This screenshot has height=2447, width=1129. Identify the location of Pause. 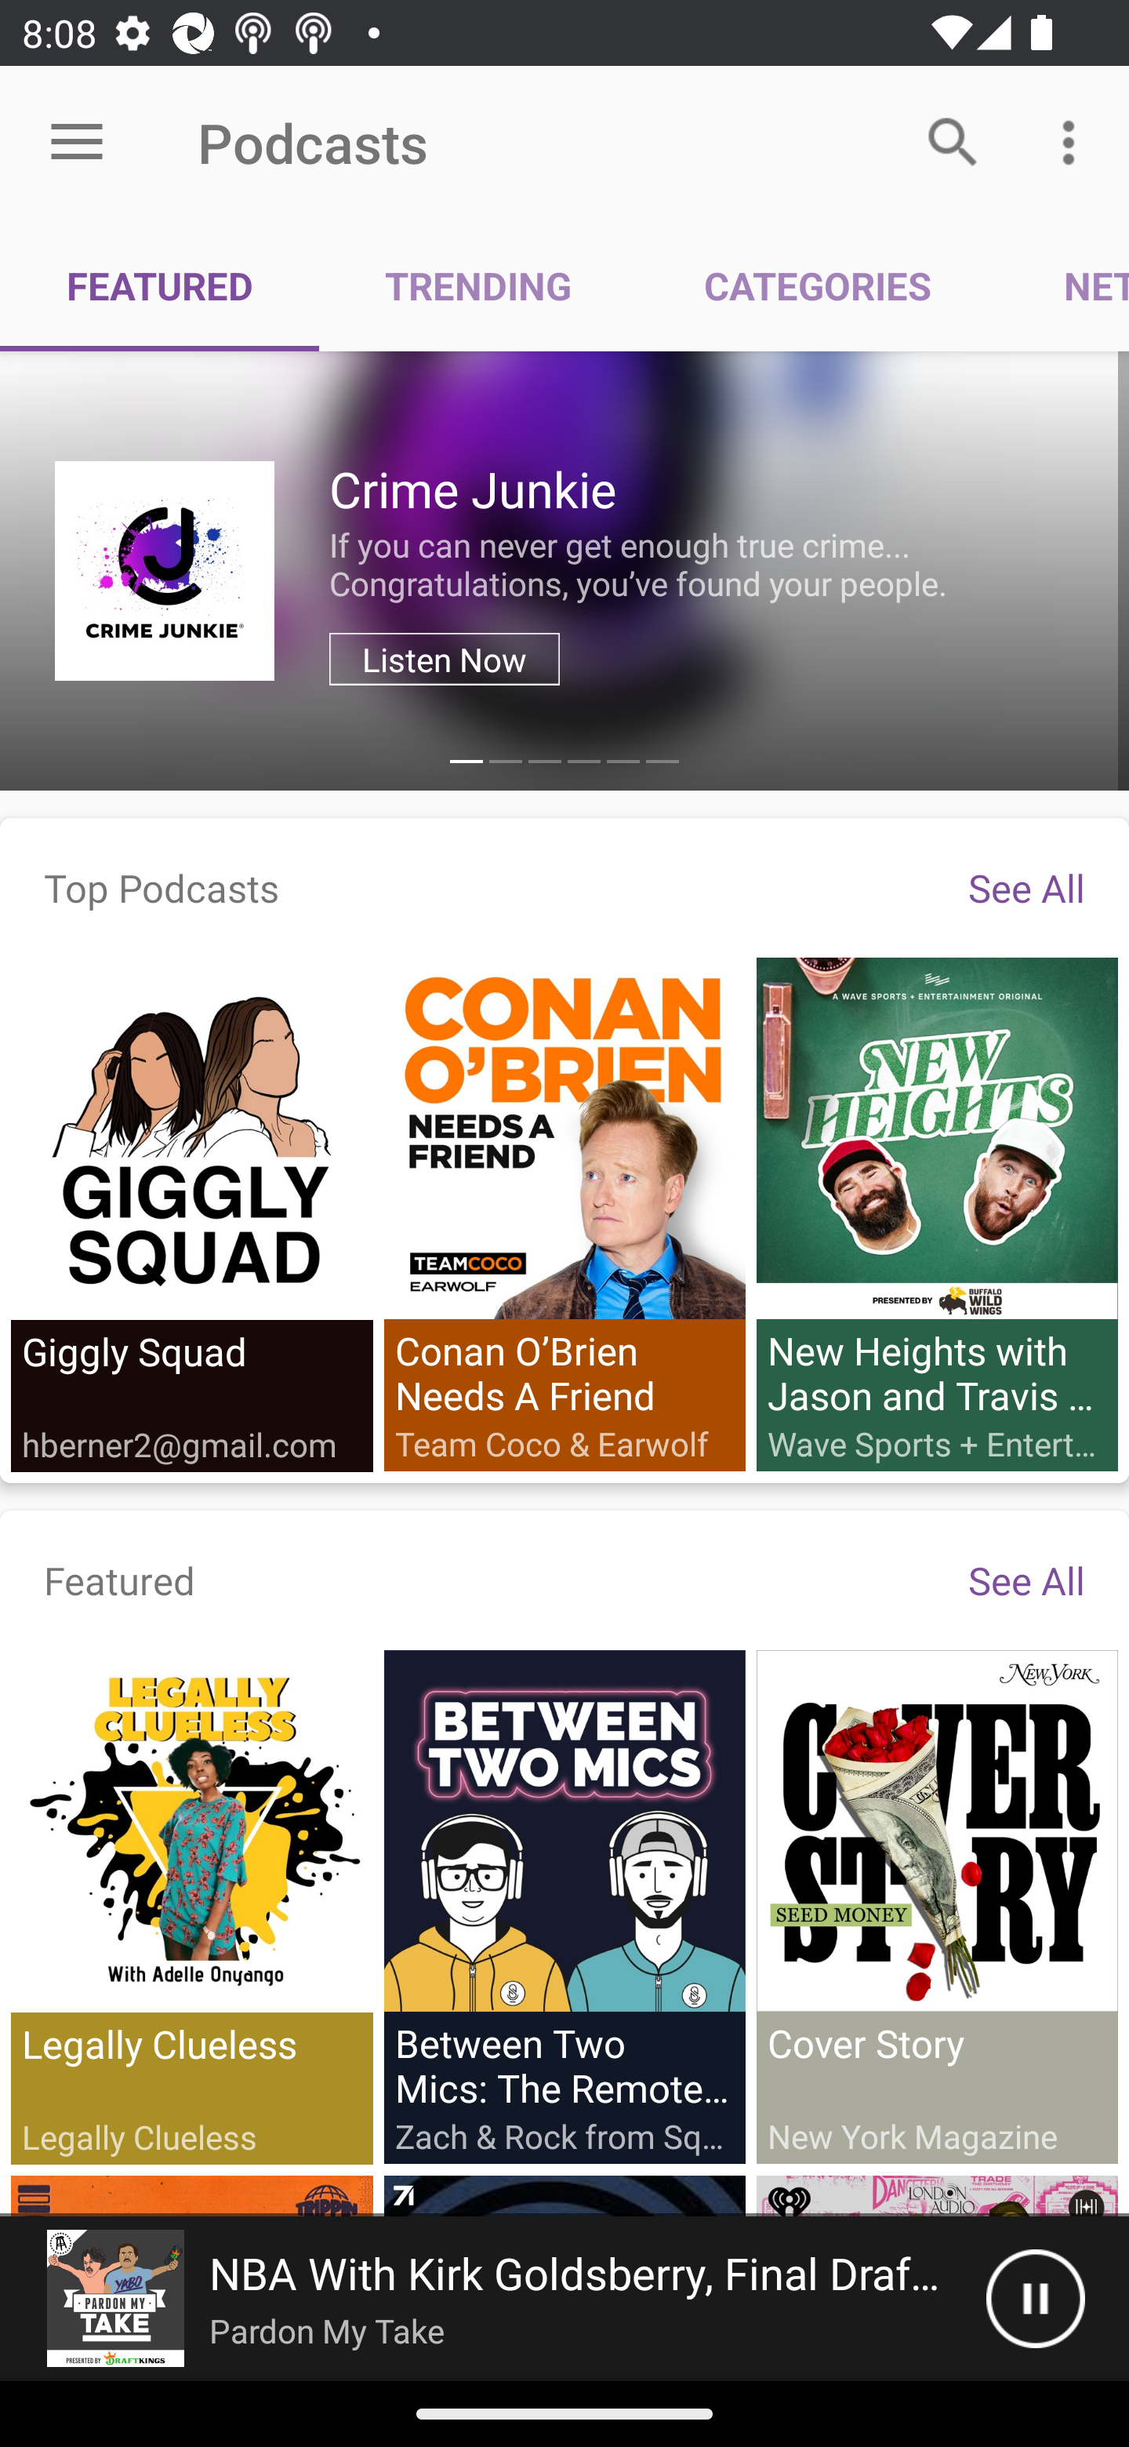
(1035, 2299).